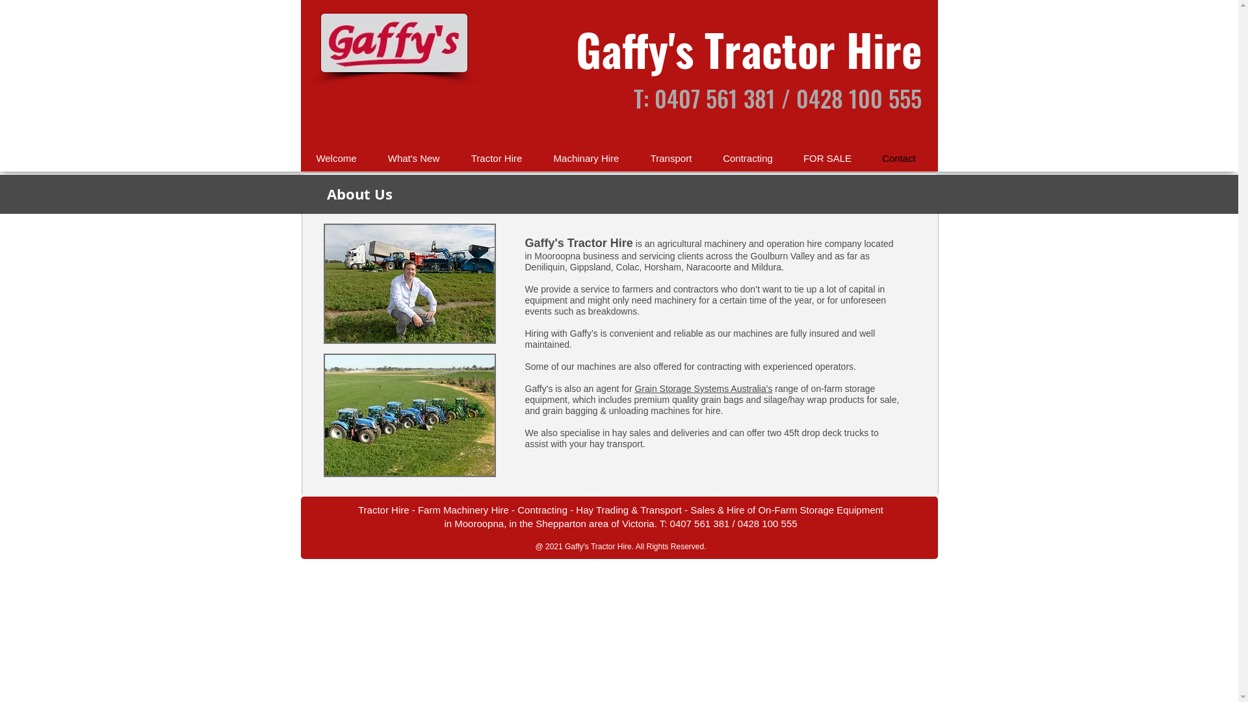 This screenshot has width=1248, height=702. What do you see at coordinates (747, 159) in the screenshot?
I see `Contracting` at bounding box center [747, 159].